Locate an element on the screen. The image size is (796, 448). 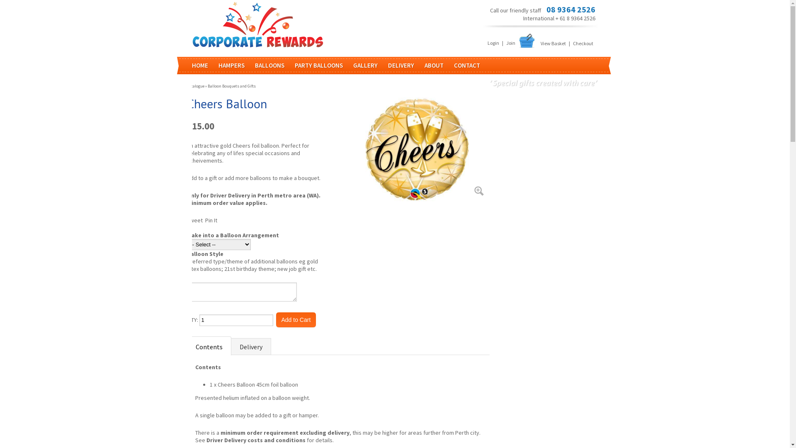
CONTACT is located at coordinates (472, 66).